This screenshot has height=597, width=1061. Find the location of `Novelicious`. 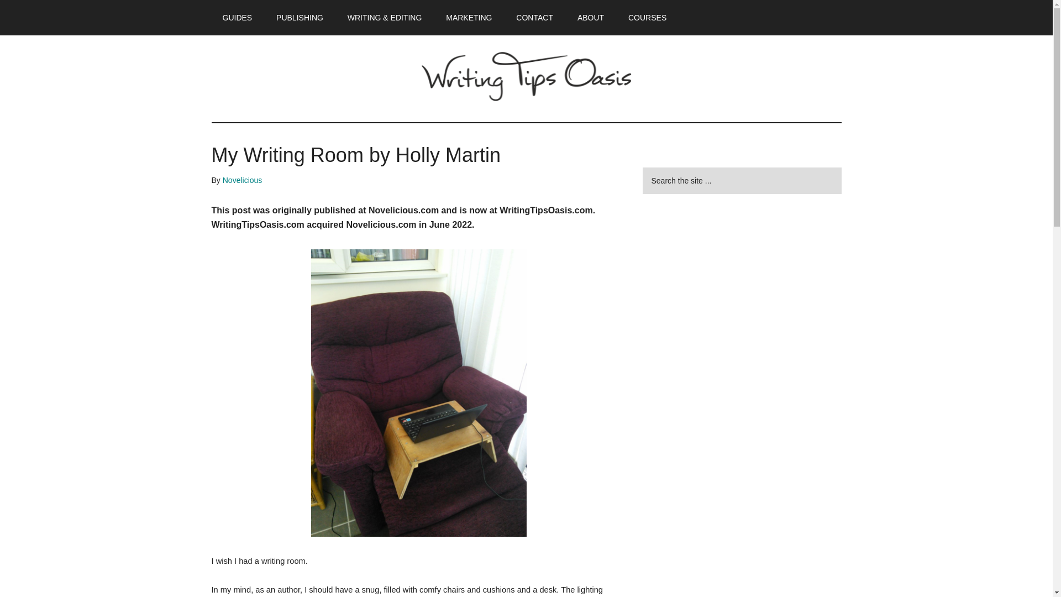

Novelicious is located at coordinates (242, 180).